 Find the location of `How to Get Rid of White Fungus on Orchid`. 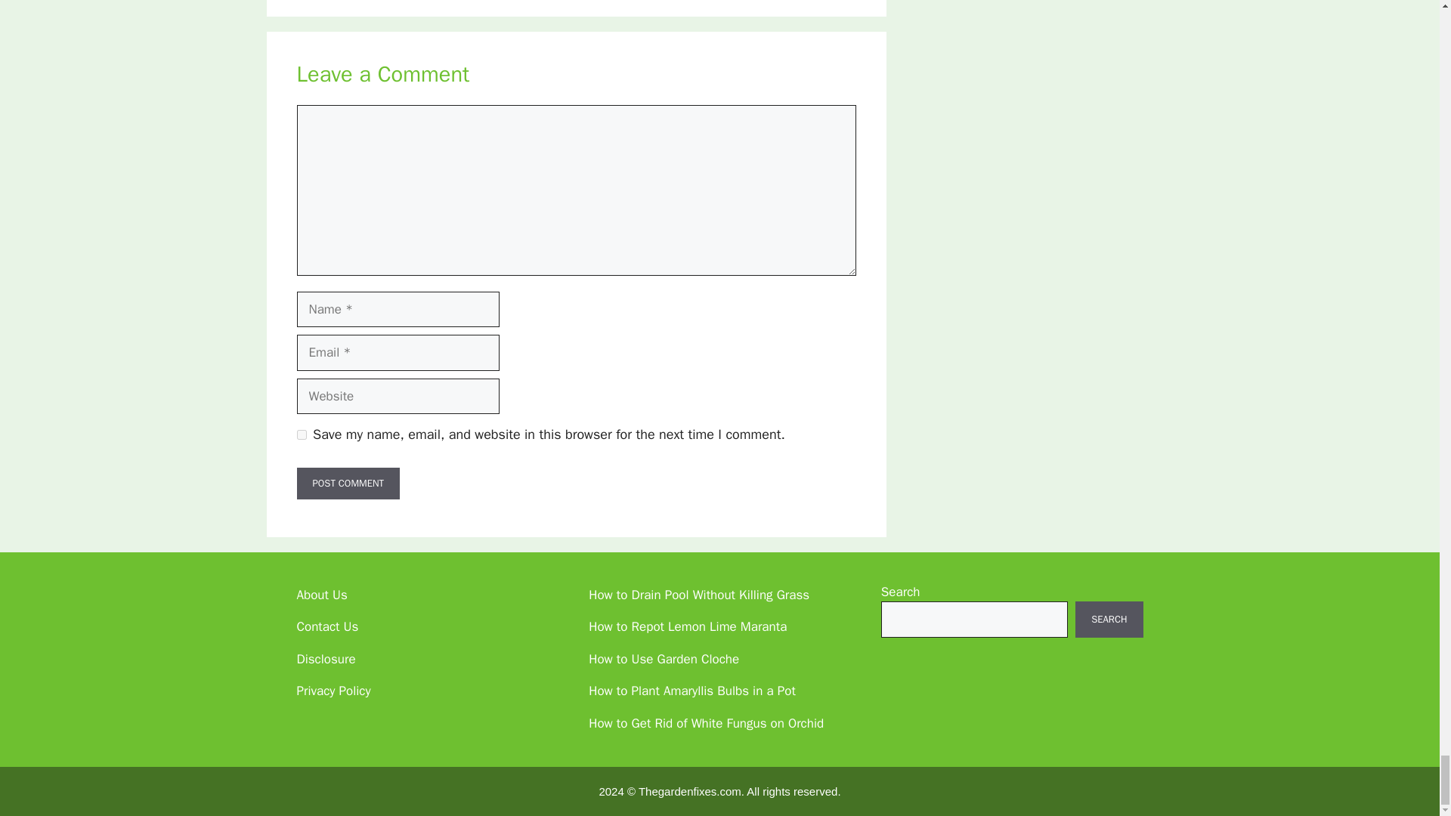

How to Get Rid of White Fungus on Orchid is located at coordinates (706, 723).